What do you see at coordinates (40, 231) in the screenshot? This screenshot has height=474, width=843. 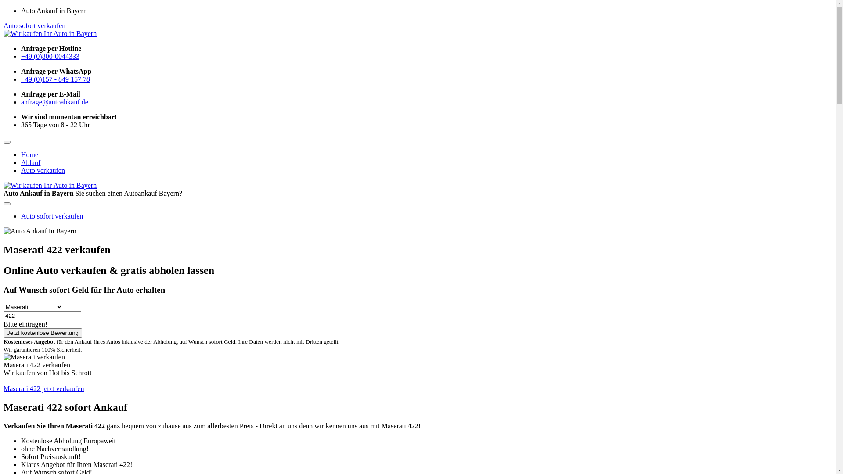 I see `Auto Ankauf in Bayern` at bounding box center [40, 231].